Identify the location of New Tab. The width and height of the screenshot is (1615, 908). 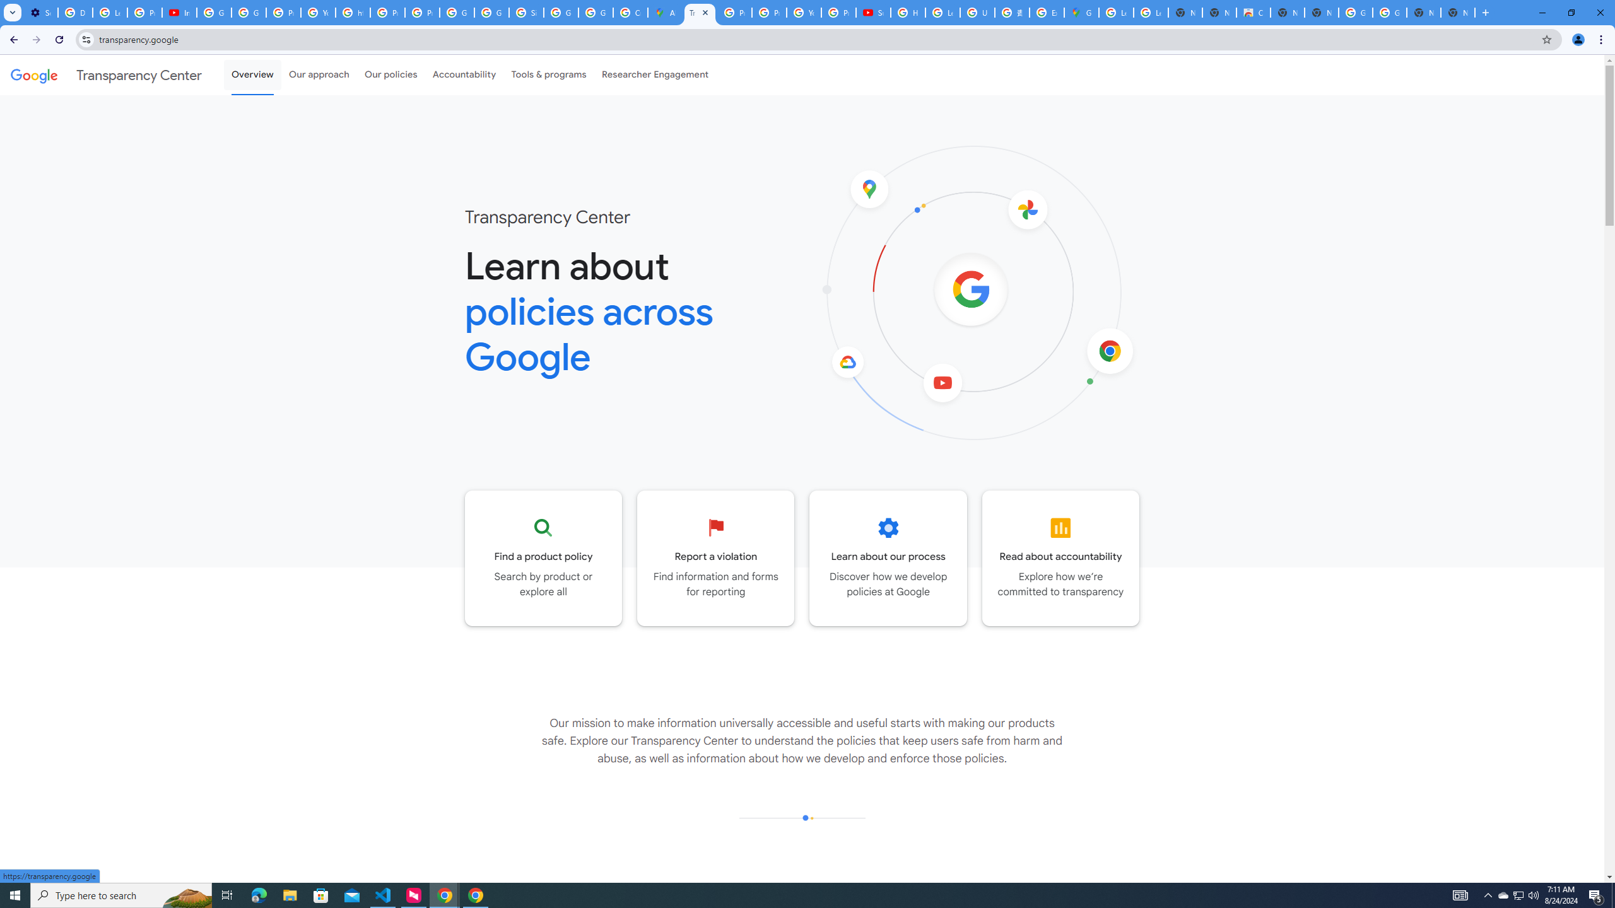
(1458, 13).